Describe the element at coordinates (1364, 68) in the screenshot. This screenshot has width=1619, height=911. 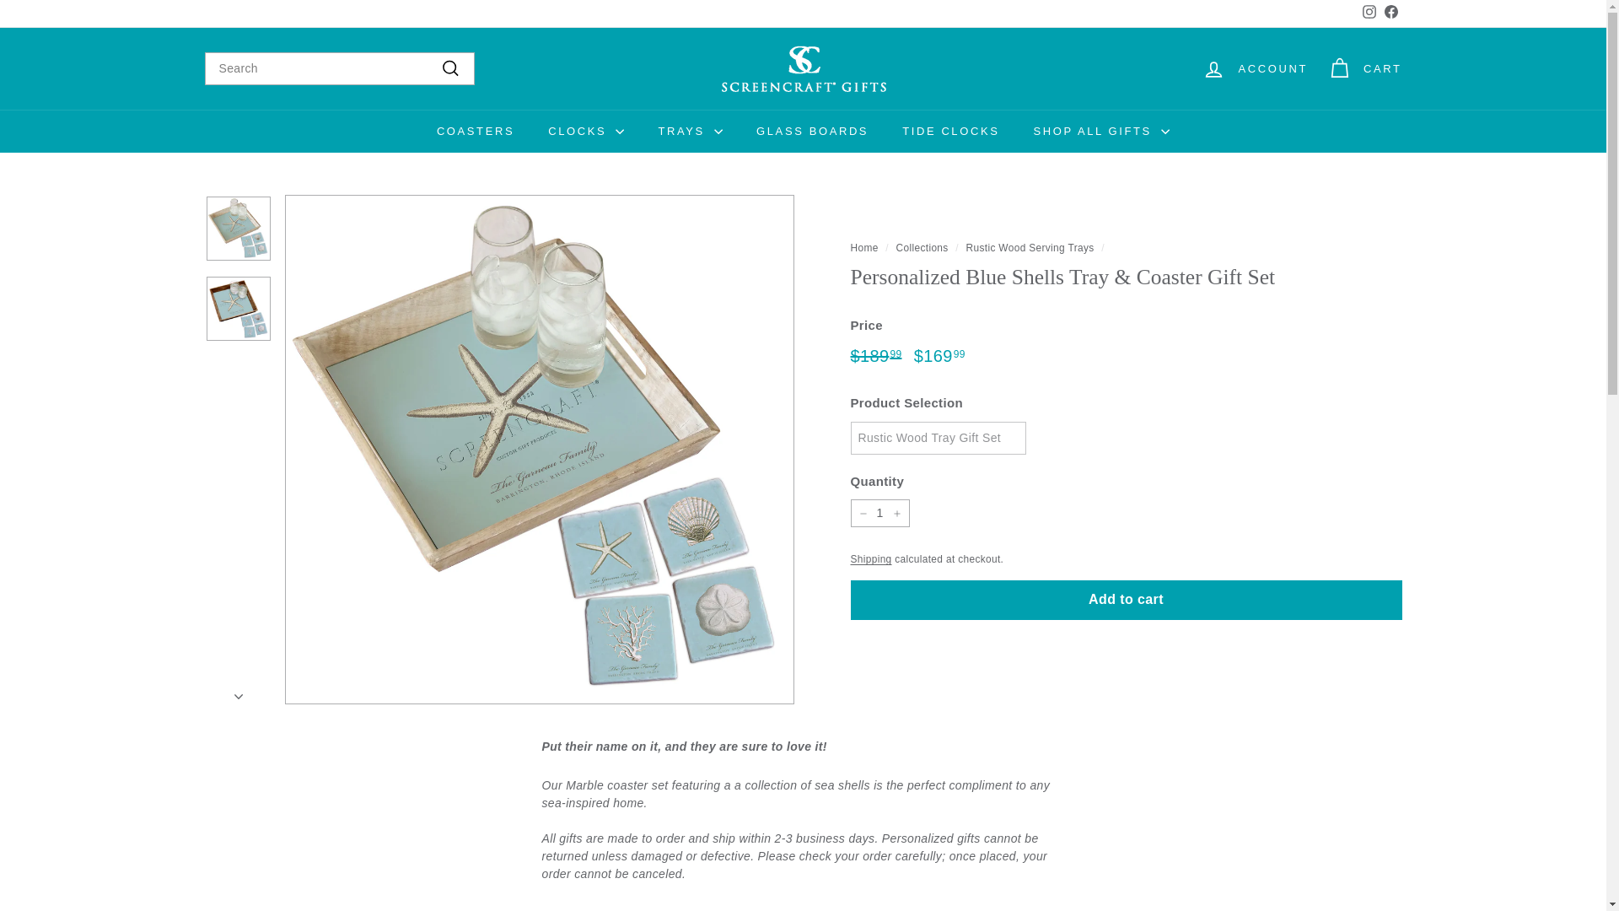
I see `ScreenCraftGifts on Facebook` at that location.